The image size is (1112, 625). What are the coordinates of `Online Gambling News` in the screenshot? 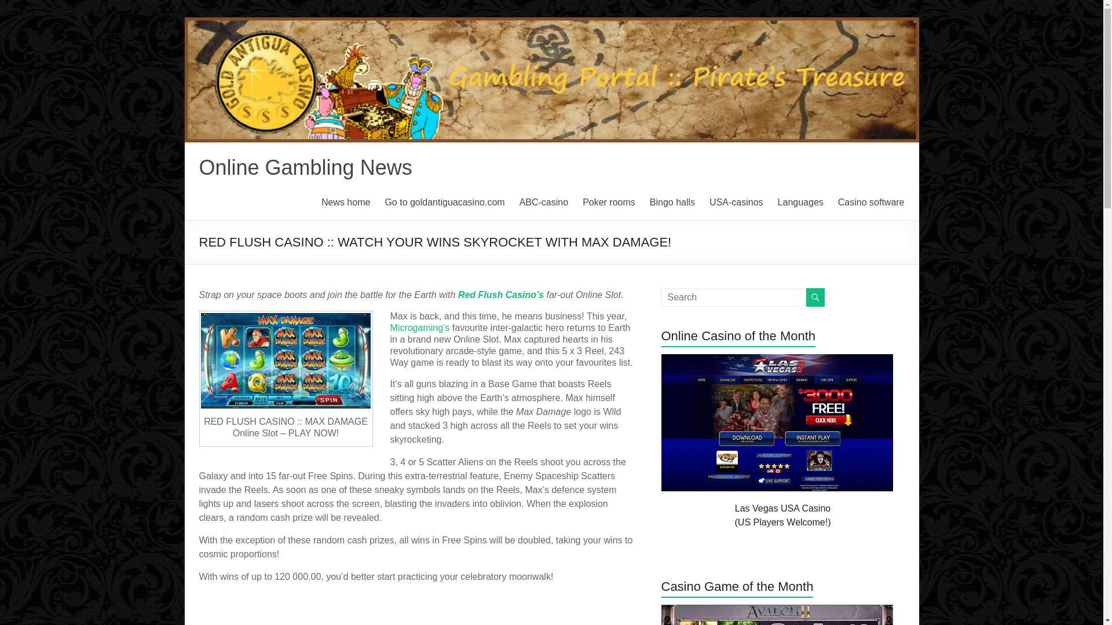 It's located at (306, 167).